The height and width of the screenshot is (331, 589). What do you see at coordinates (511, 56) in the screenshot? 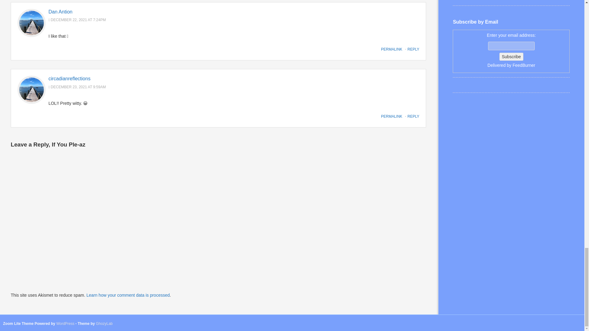
I see `Subscribe` at bounding box center [511, 56].